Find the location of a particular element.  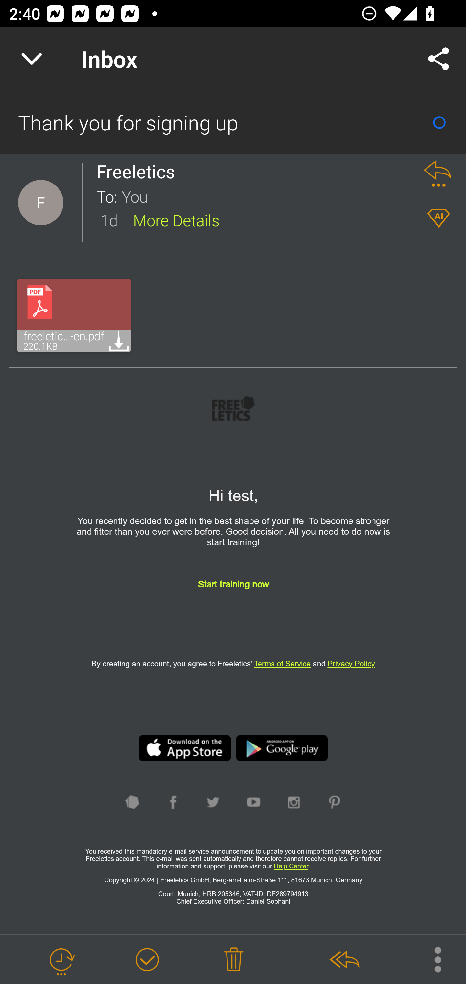

Download on App Store is located at coordinates (184, 749).